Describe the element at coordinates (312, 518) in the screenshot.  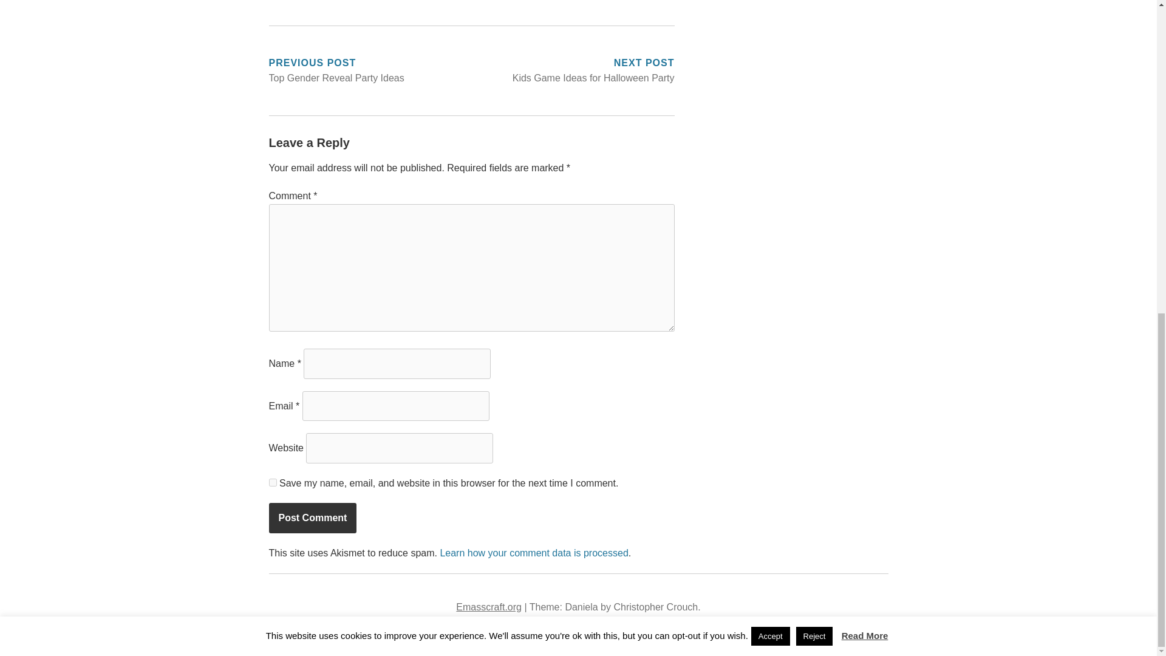
I see `Post Comment` at that location.